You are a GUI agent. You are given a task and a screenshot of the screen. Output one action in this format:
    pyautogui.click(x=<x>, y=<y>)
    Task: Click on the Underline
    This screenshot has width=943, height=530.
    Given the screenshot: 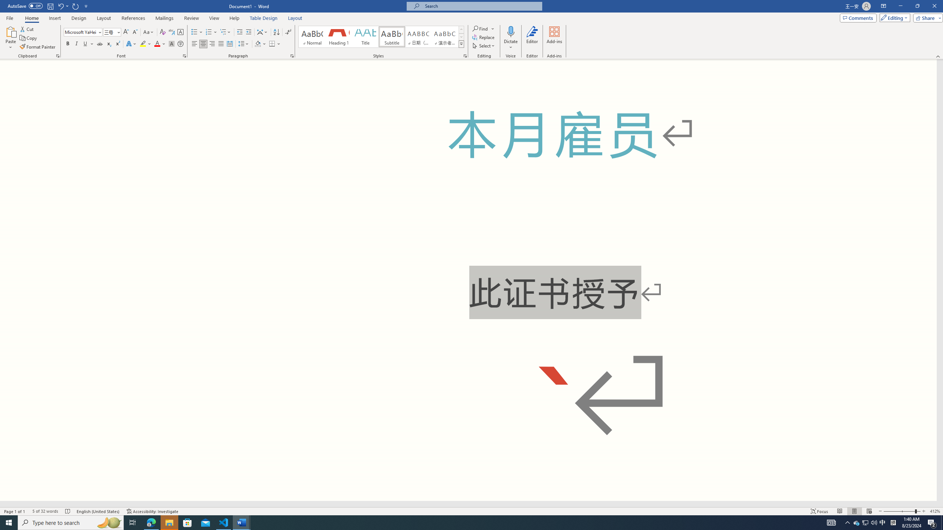 What is the action you would take?
    pyautogui.click(x=85, y=44)
    